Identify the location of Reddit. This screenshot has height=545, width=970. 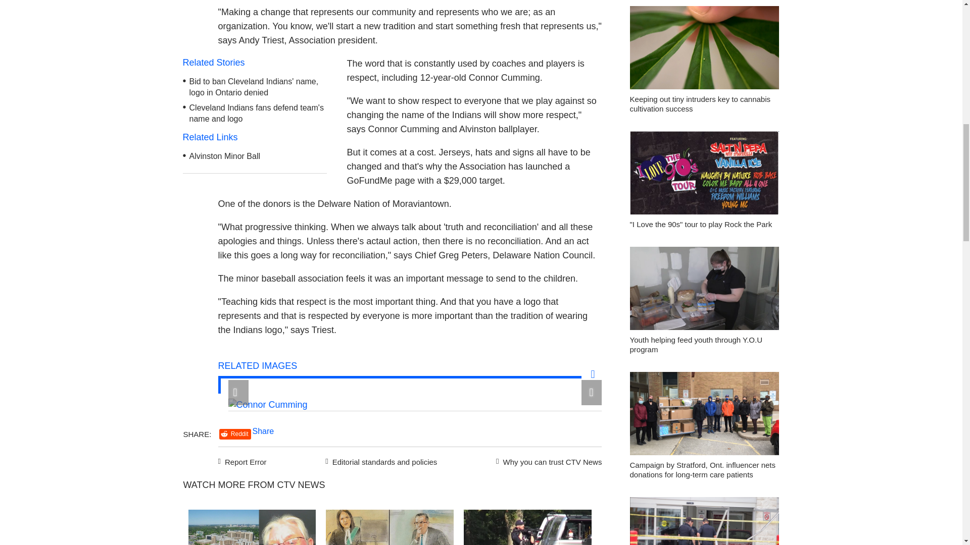
(235, 434).